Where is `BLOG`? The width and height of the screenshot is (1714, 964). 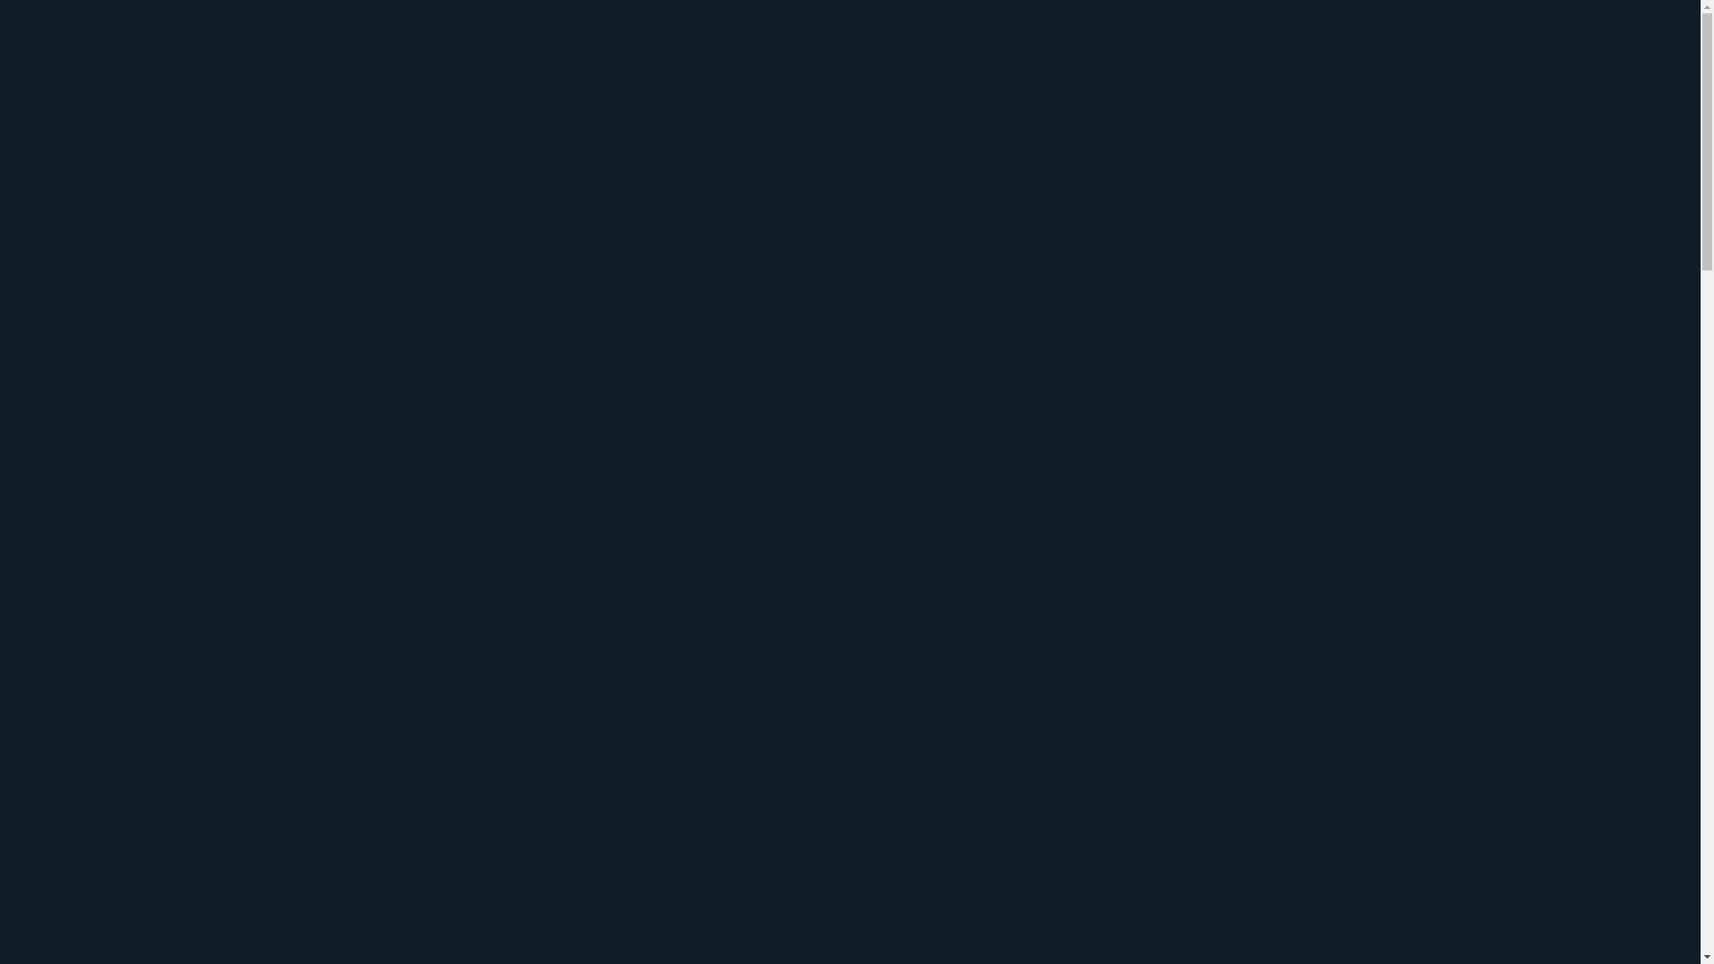 BLOG is located at coordinates (1103, 50).